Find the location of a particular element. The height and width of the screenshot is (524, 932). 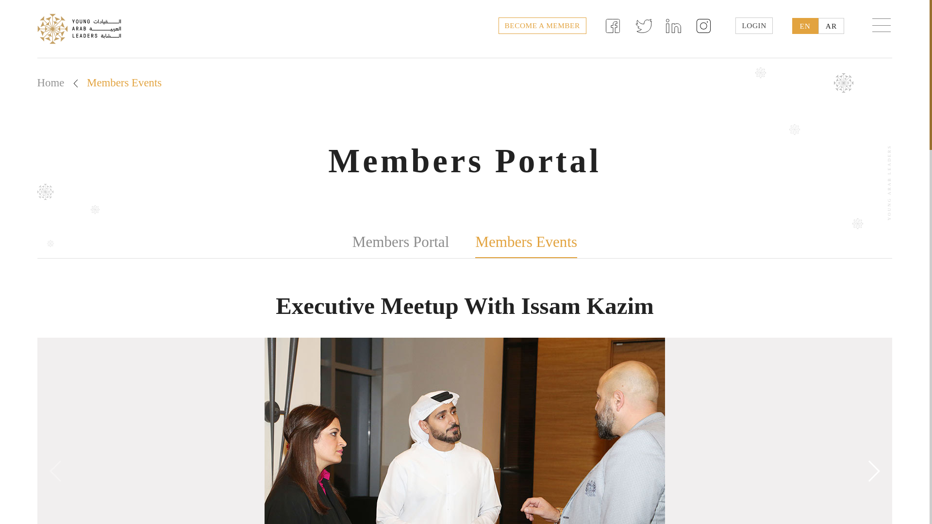

AR is located at coordinates (831, 26).